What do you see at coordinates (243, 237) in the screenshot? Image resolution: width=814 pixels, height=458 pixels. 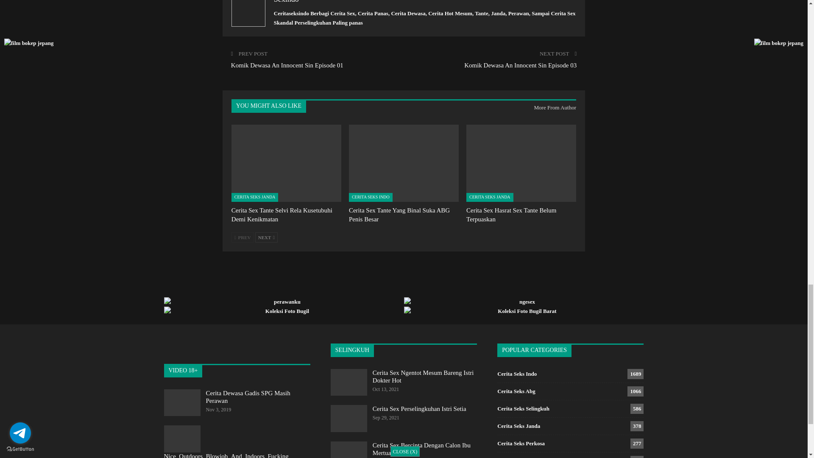 I see `Previous` at bounding box center [243, 237].